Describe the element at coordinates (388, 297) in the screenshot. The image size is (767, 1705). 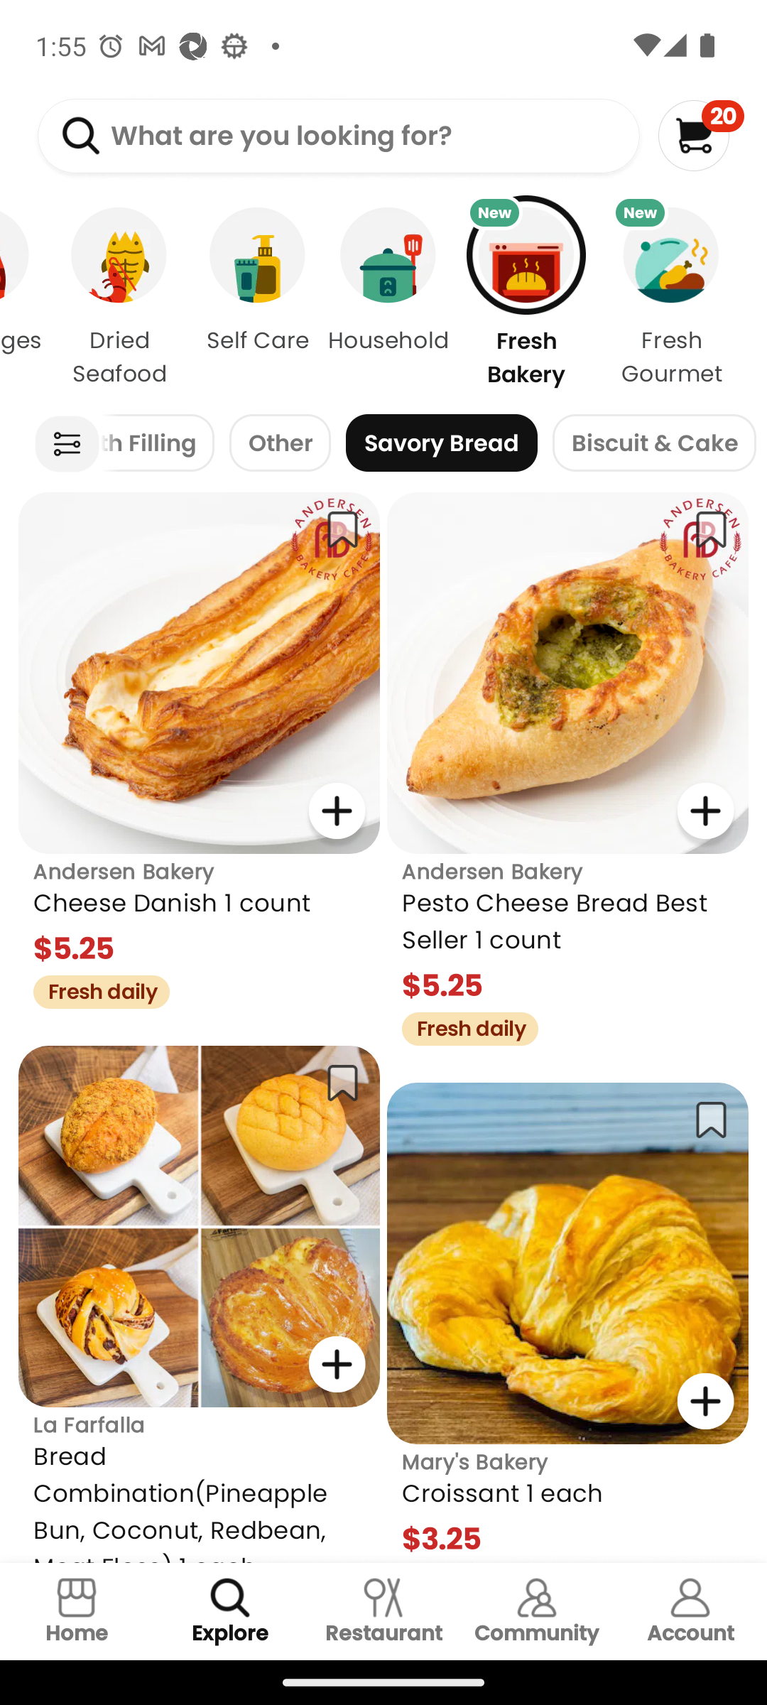
I see `Household` at that location.